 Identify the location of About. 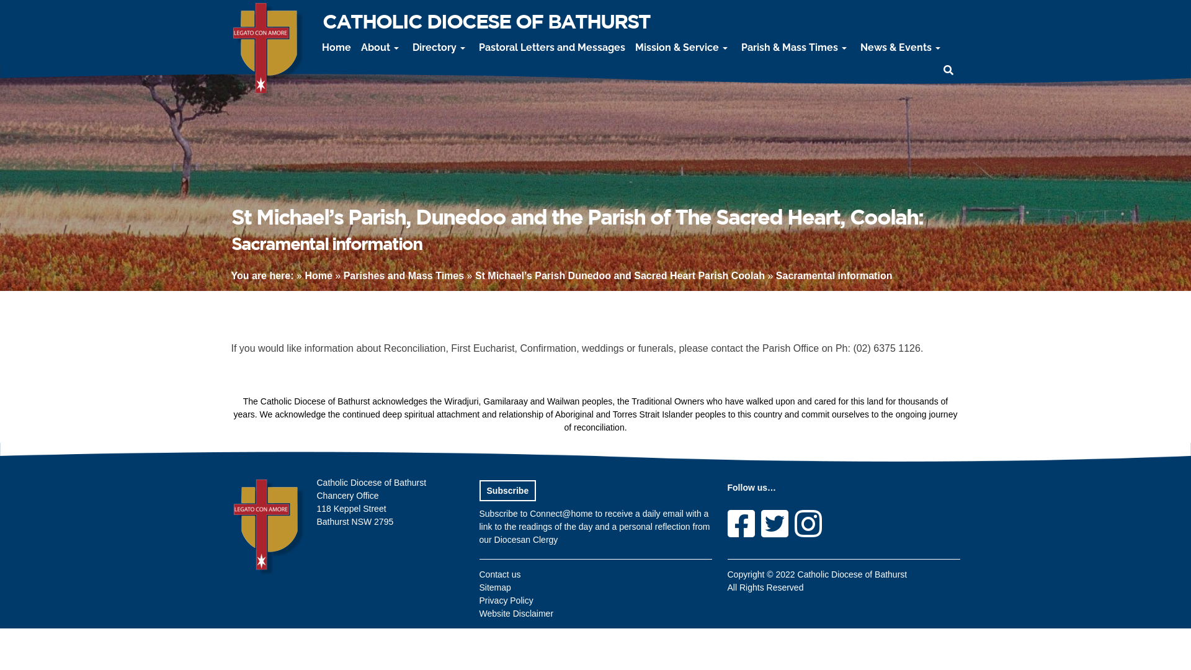
(382, 48).